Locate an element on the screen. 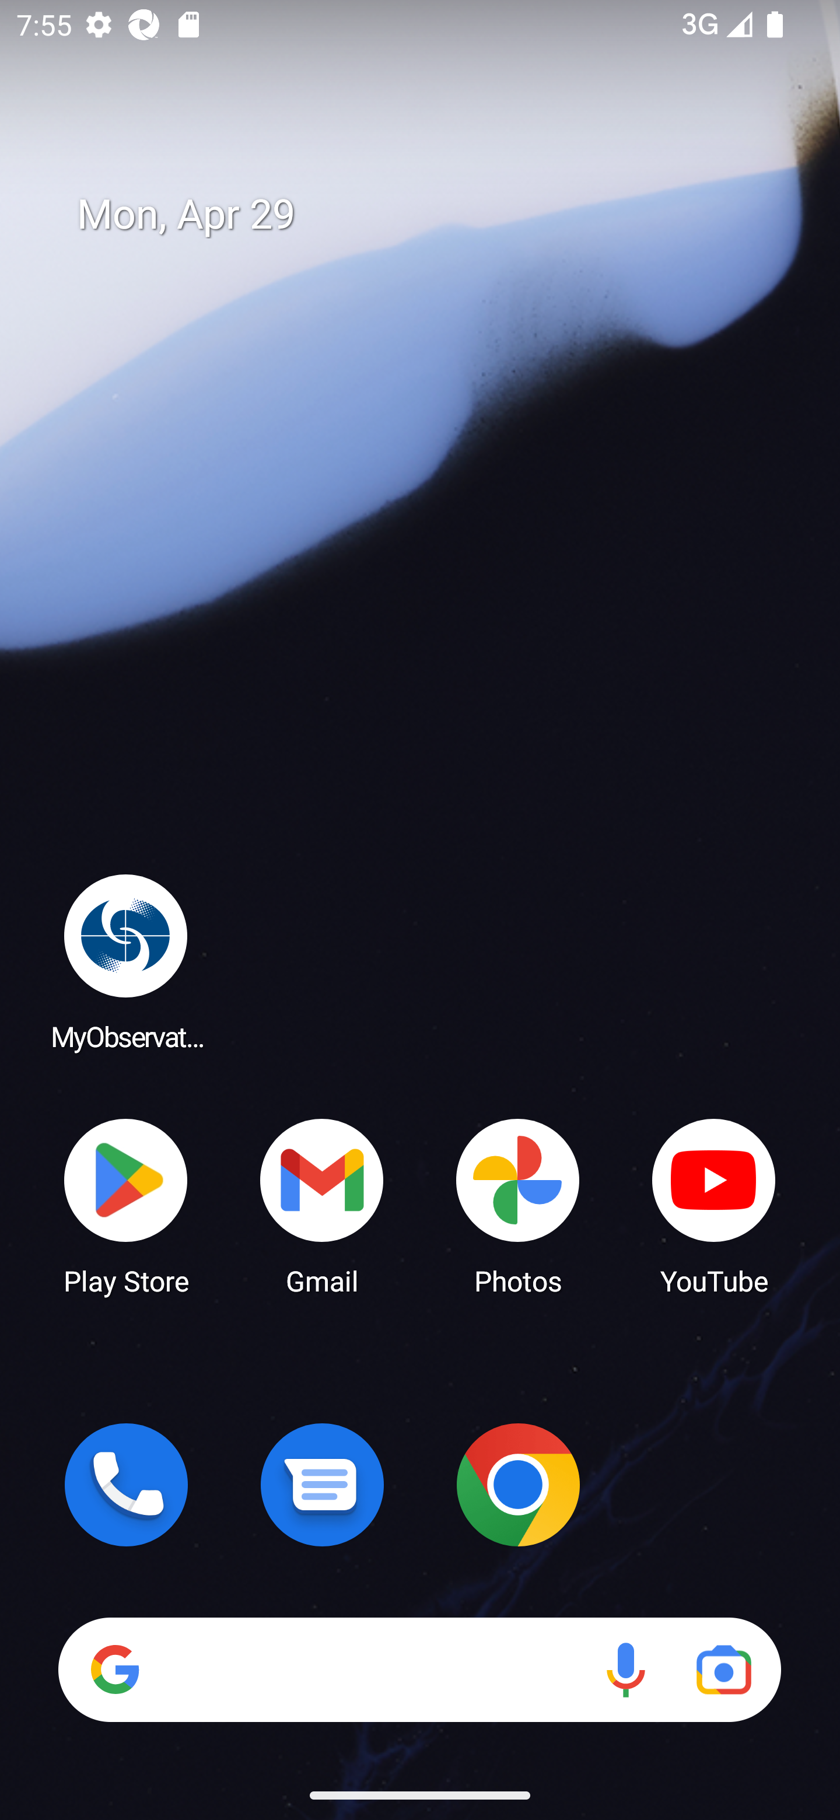 This screenshot has width=840, height=1820. Play Store is located at coordinates (126, 1205).